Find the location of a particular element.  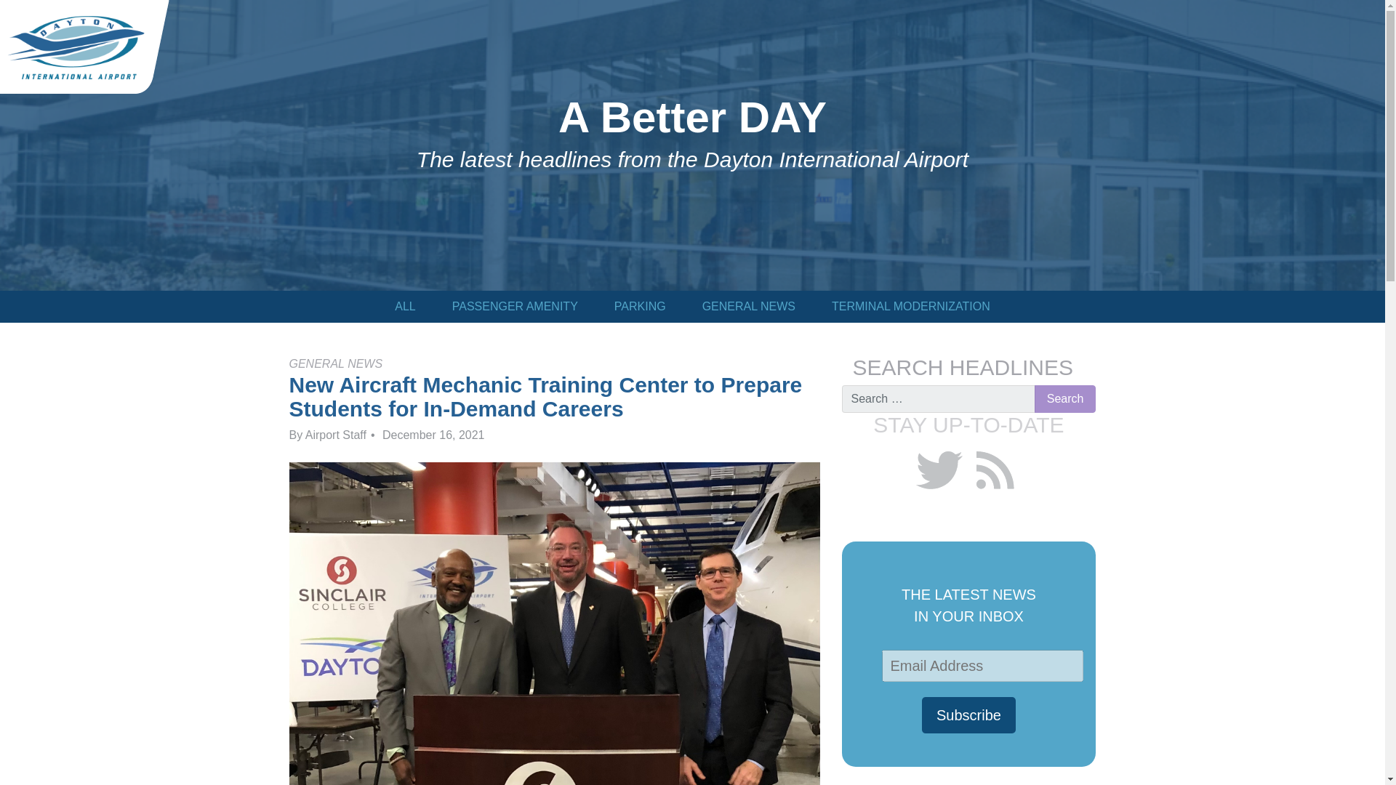

PASSENGER AMENITY is located at coordinates (515, 306).